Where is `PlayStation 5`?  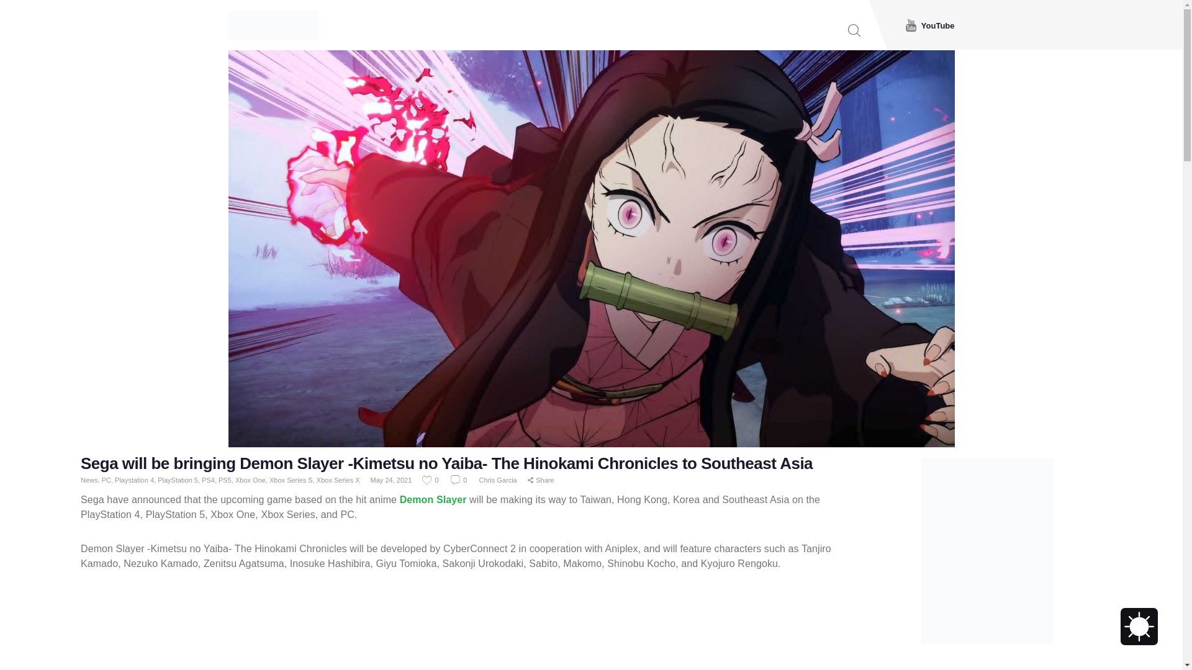
PlayStation 5 is located at coordinates (178, 480).